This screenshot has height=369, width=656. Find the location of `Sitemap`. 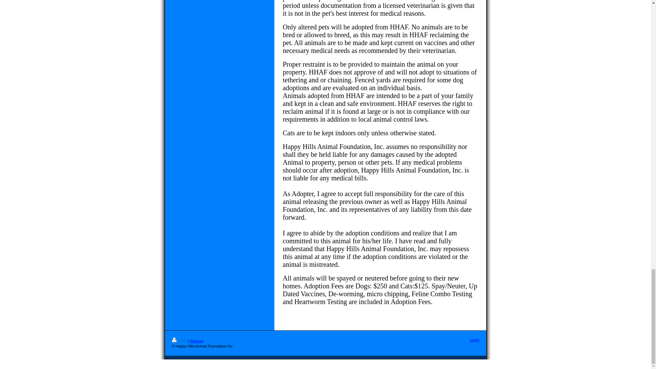

Sitemap is located at coordinates (196, 341).